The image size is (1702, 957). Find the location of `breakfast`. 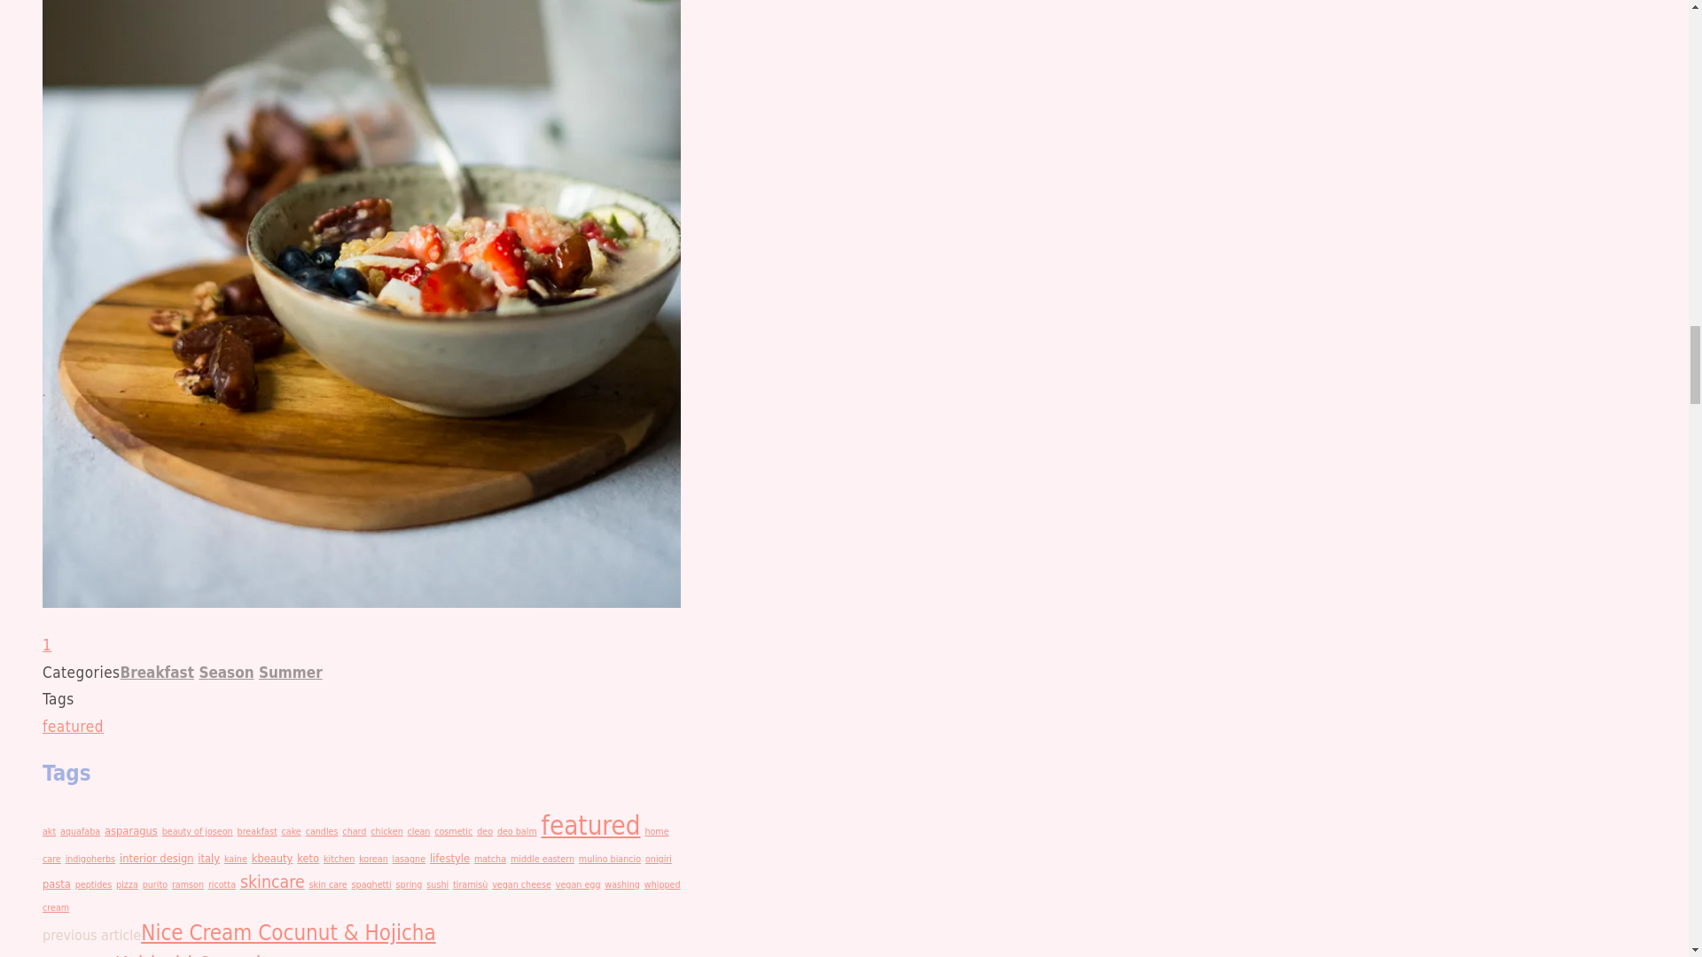

breakfast is located at coordinates (257, 831).